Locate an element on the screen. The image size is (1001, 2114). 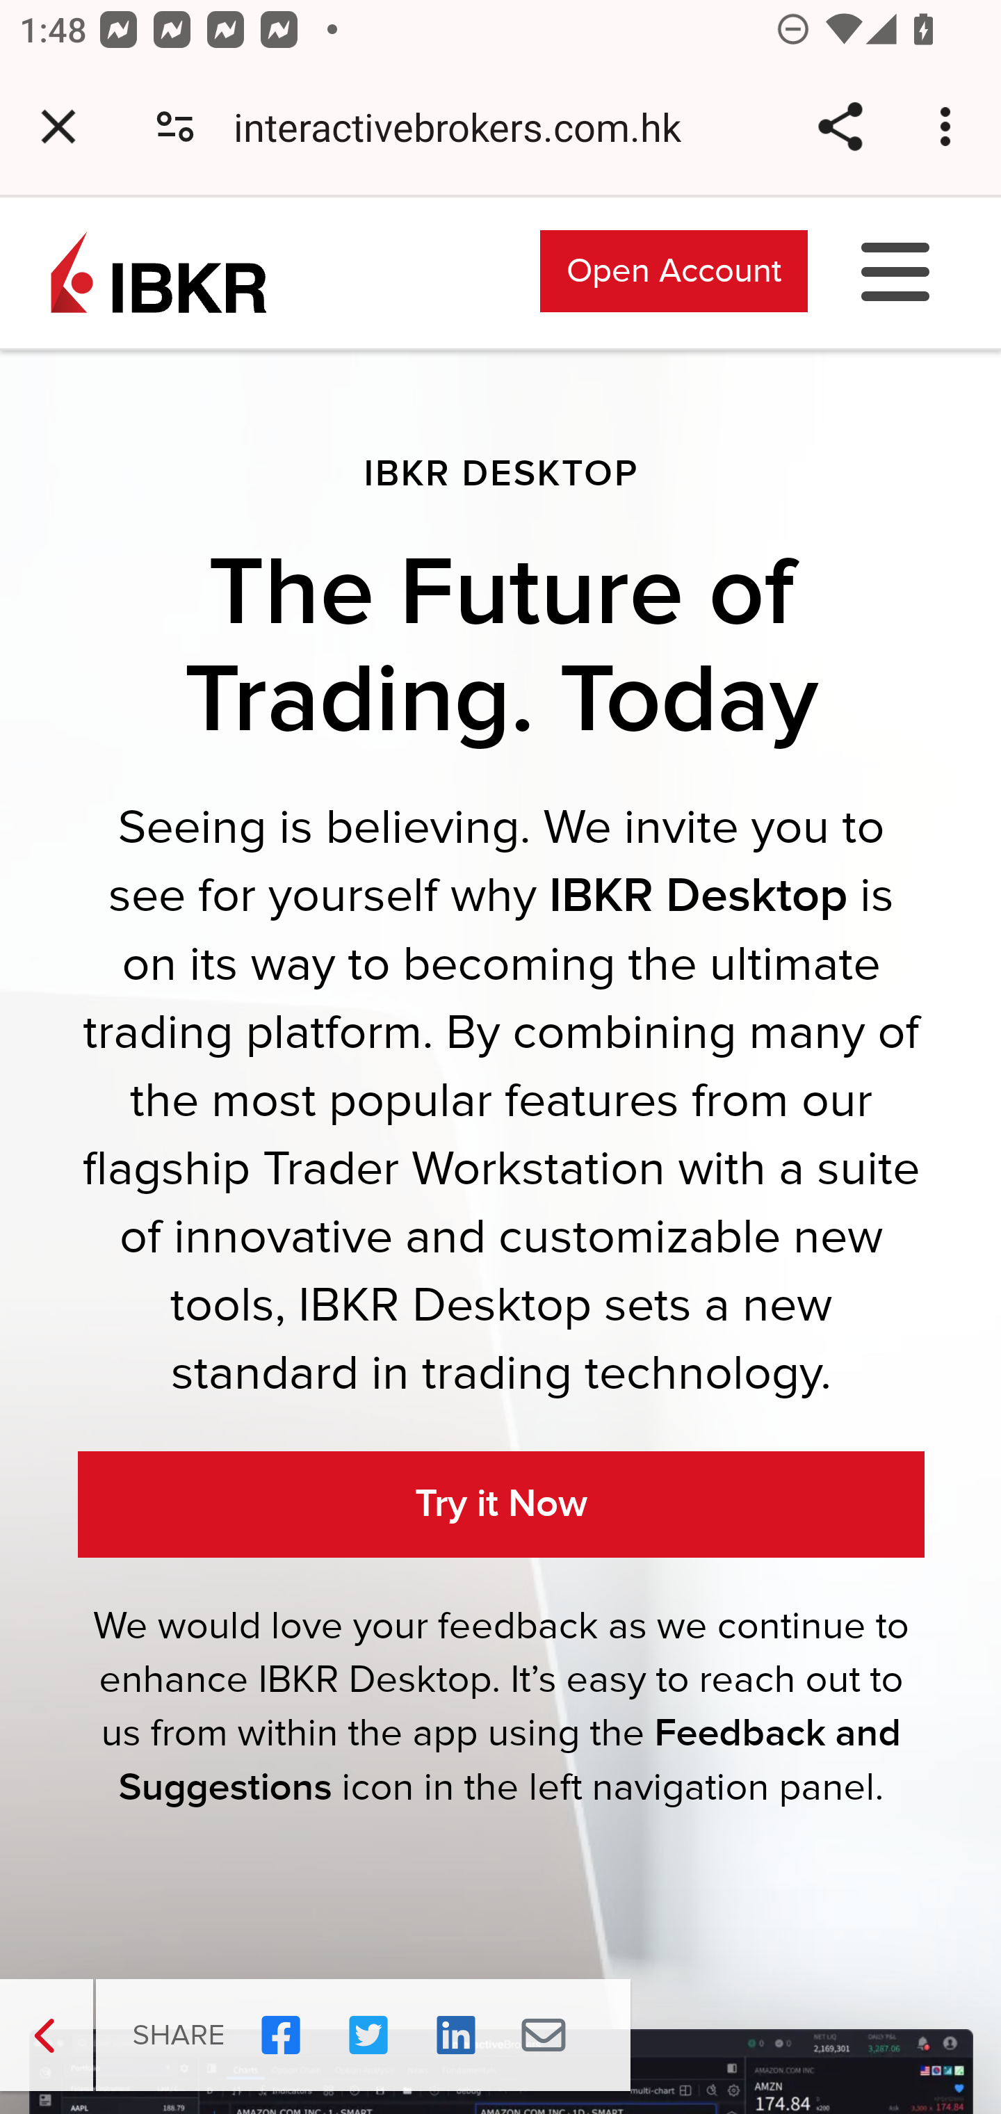
interactivebrokers.com.hk is located at coordinates (467, 127).